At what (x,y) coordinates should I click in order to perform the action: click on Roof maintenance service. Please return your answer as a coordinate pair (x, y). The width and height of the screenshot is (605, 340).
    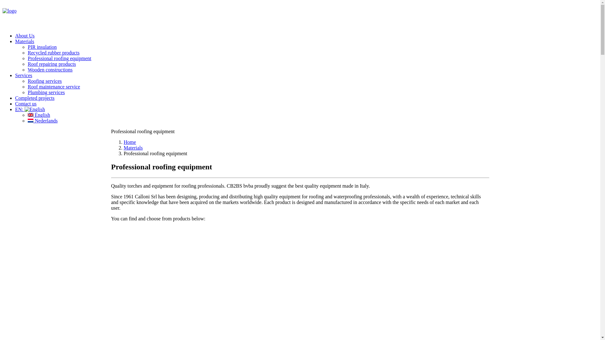
    Looking at the image, I should click on (54, 87).